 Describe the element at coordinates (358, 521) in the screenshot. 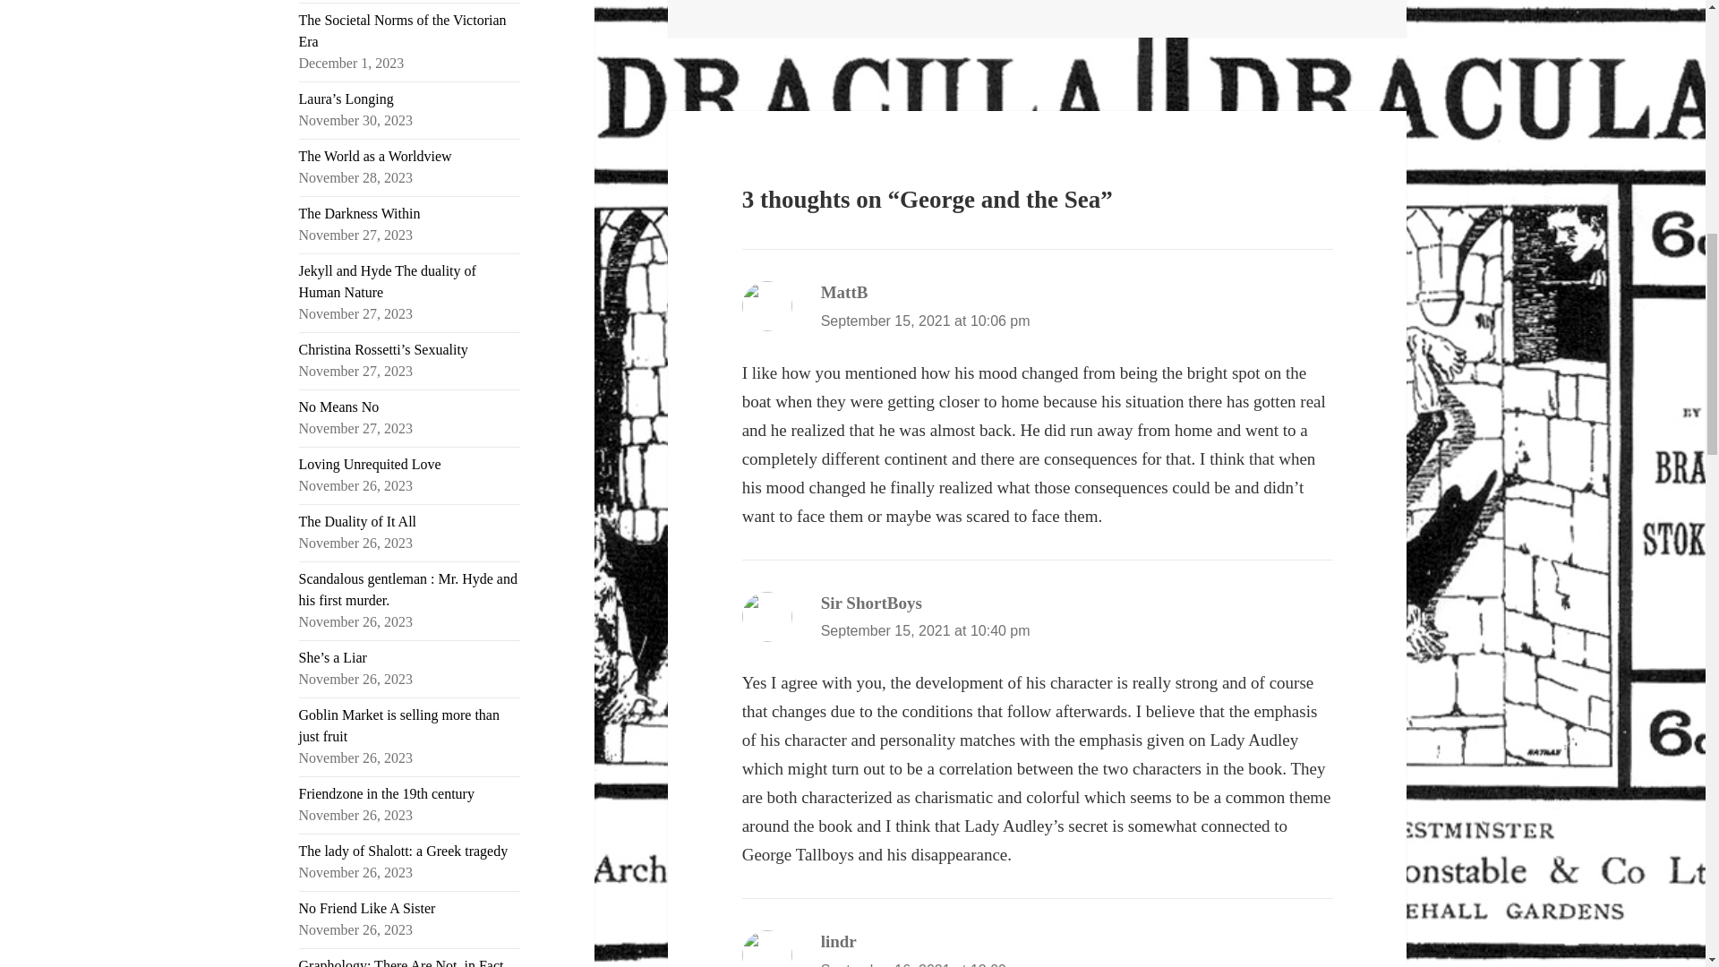

I see `The Duality of It All` at that location.